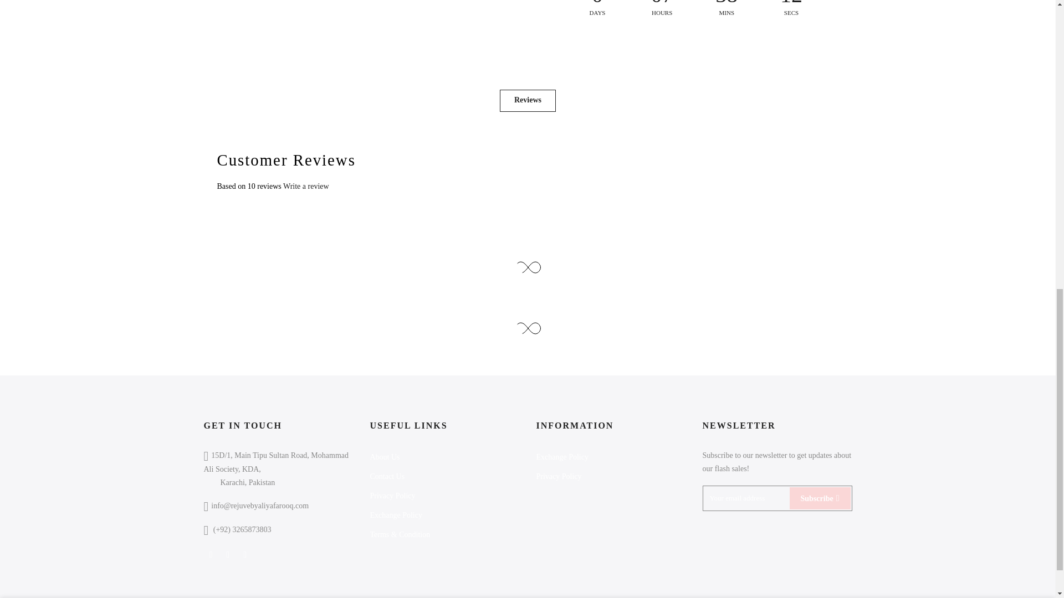  What do you see at coordinates (396, 515) in the screenshot?
I see `Exchange Policy` at bounding box center [396, 515].